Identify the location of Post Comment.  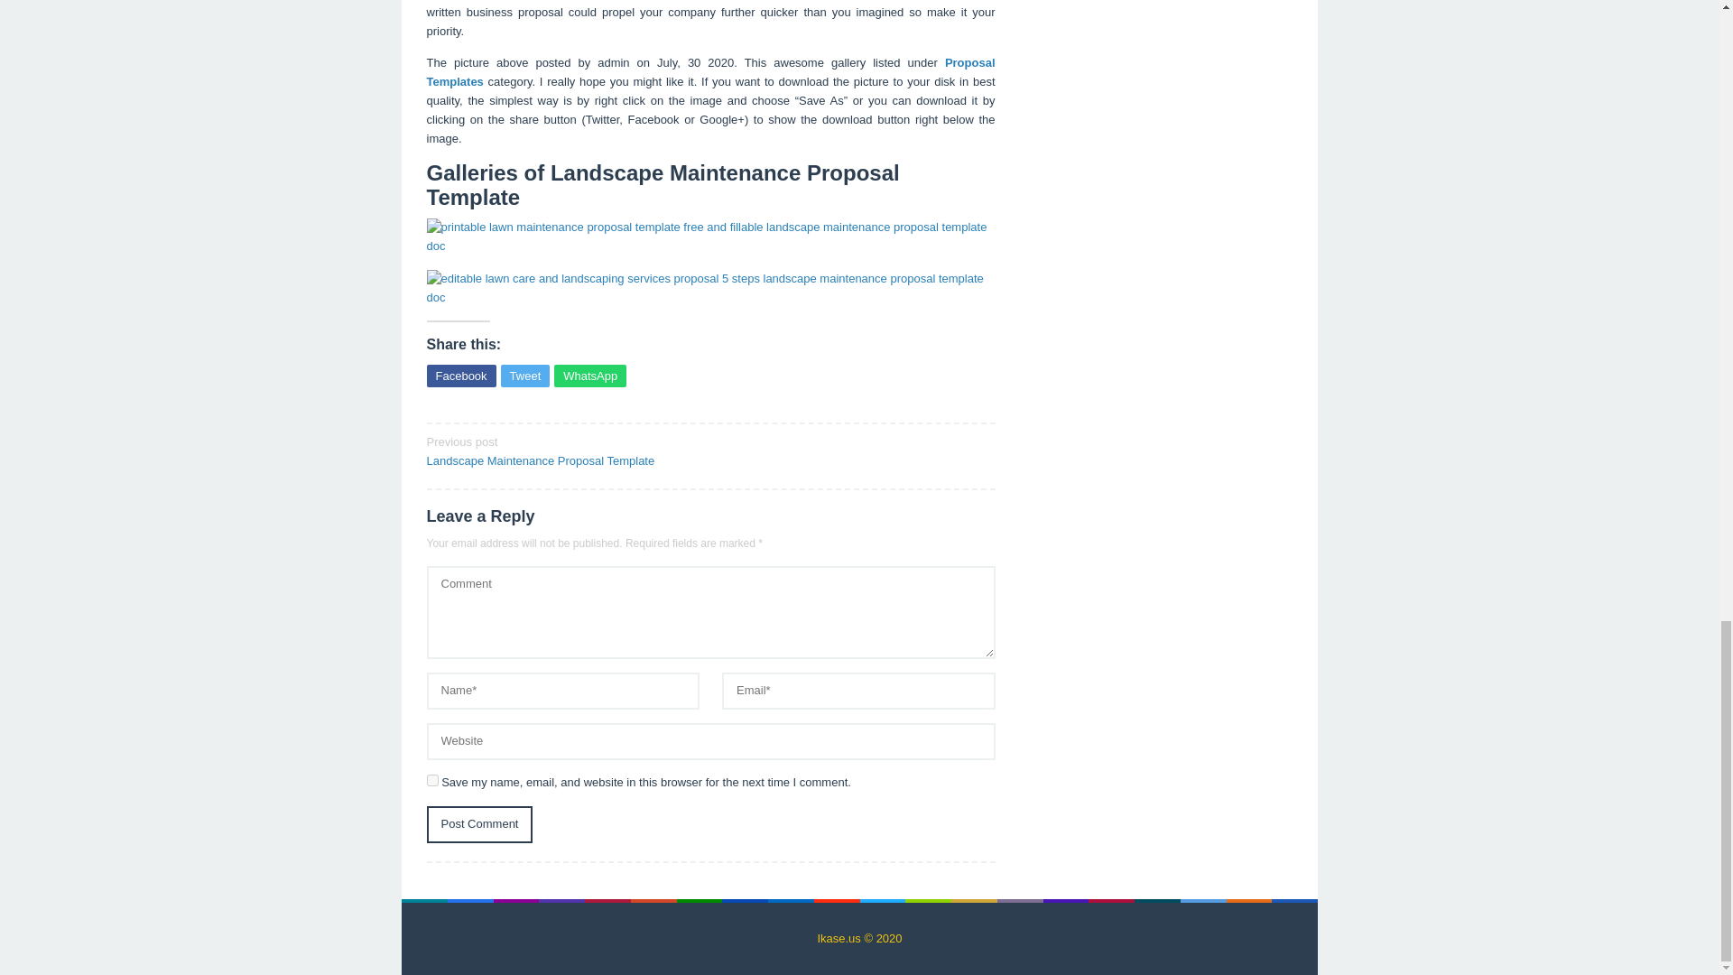
(590, 376).